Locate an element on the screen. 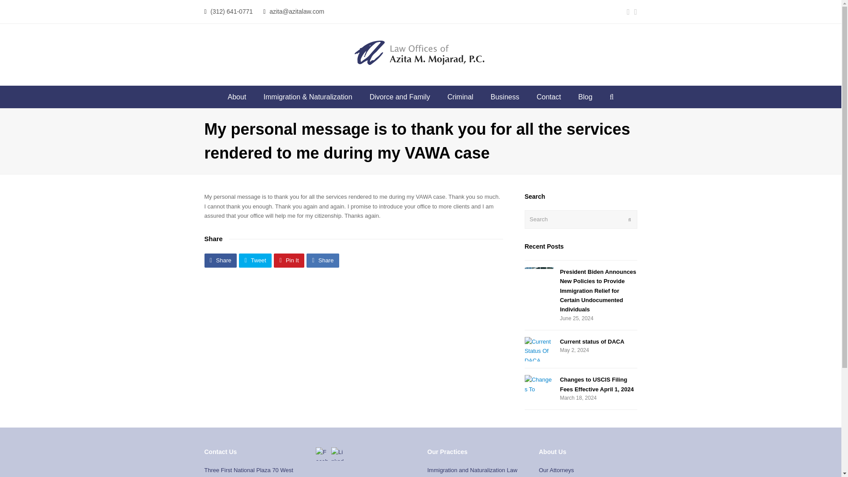 Image resolution: width=848 pixels, height=477 pixels. Blog is located at coordinates (586, 97).